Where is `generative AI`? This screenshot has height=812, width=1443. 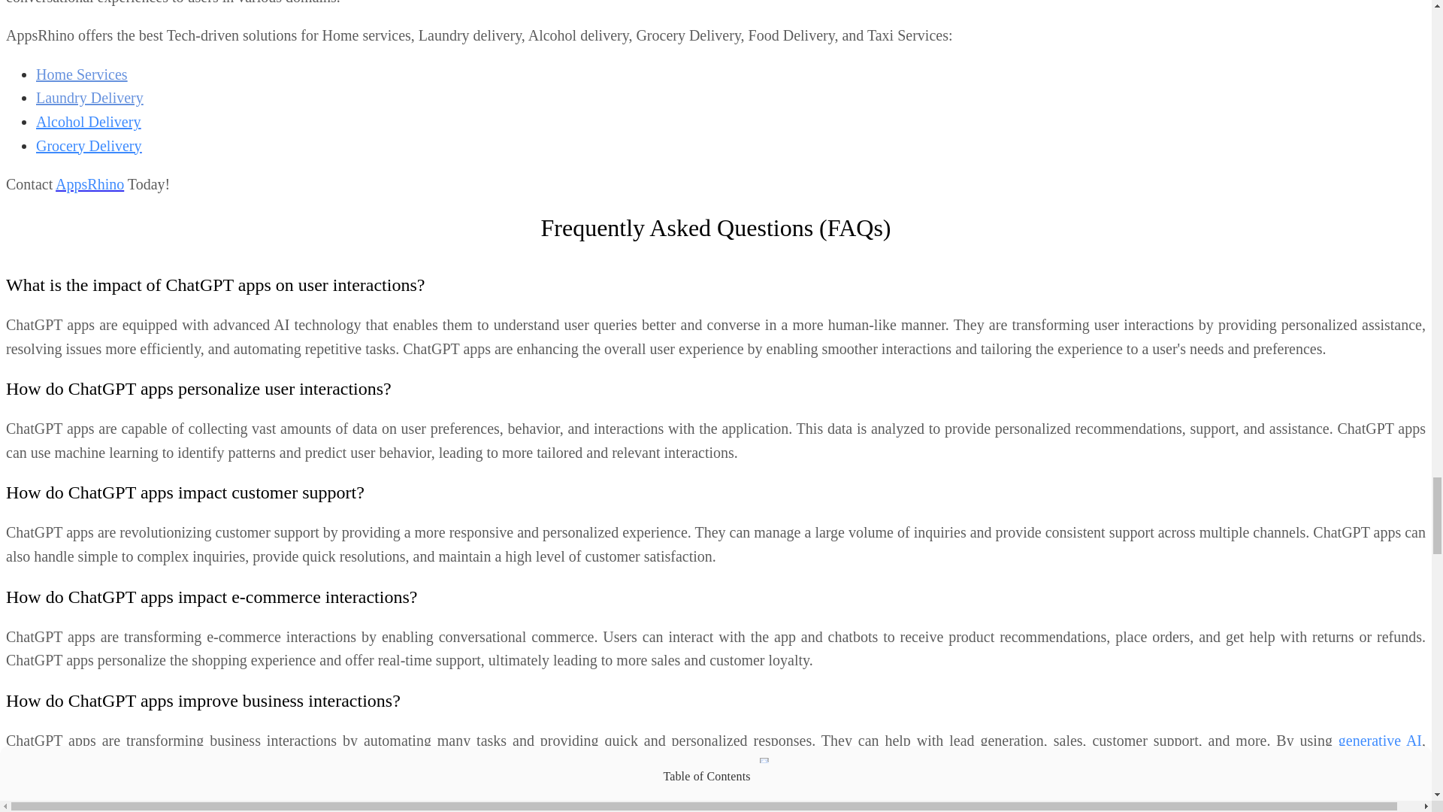
generative AI is located at coordinates (1380, 740).